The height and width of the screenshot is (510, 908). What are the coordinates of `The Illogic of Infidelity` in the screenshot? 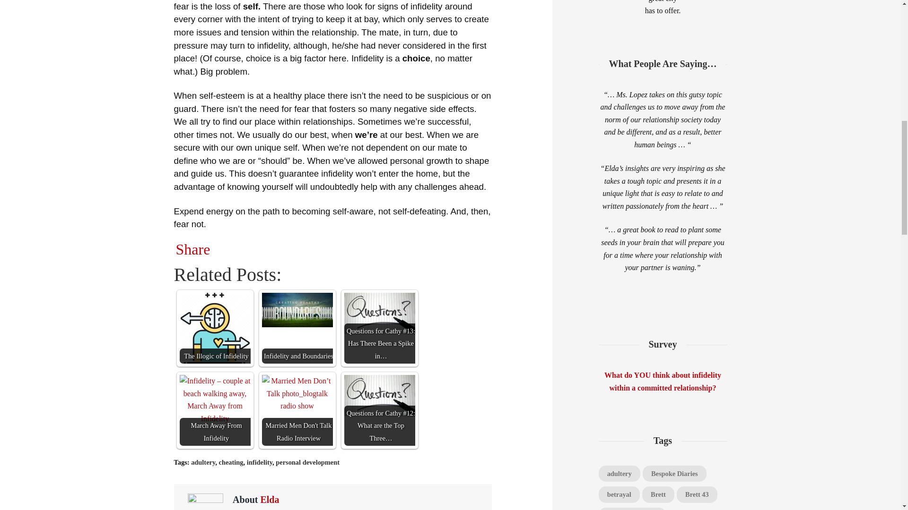 It's located at (215, 328).